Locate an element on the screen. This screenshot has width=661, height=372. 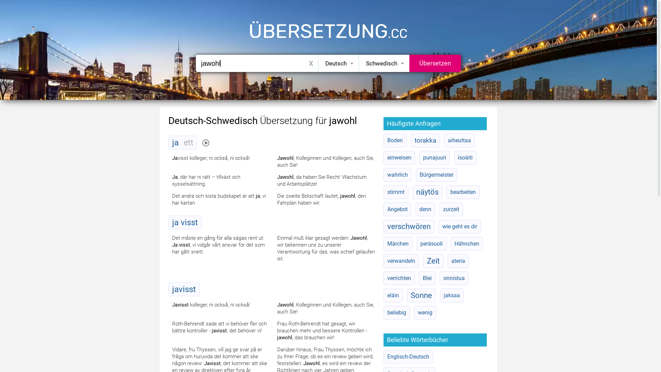
verwandeln is located at coordinates (401, 261).